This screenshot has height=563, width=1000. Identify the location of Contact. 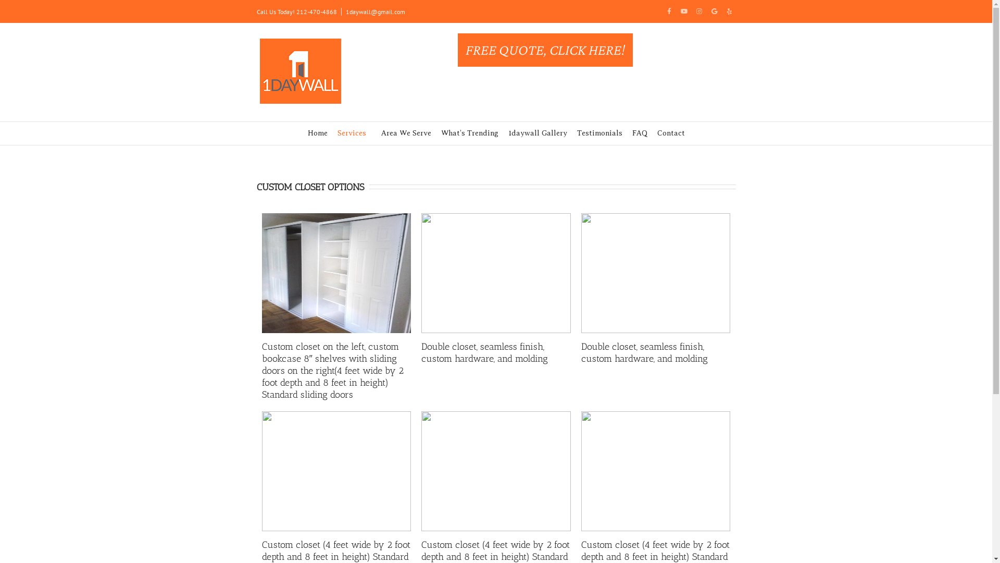
(671, 133).